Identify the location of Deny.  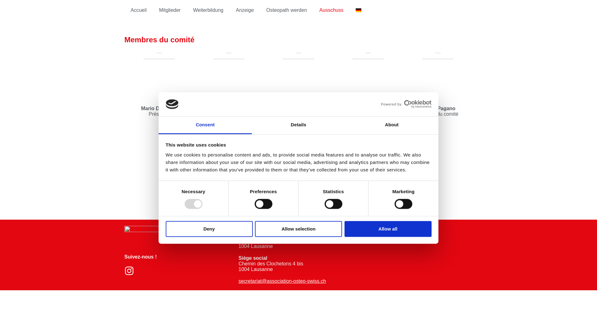
(209, 229).